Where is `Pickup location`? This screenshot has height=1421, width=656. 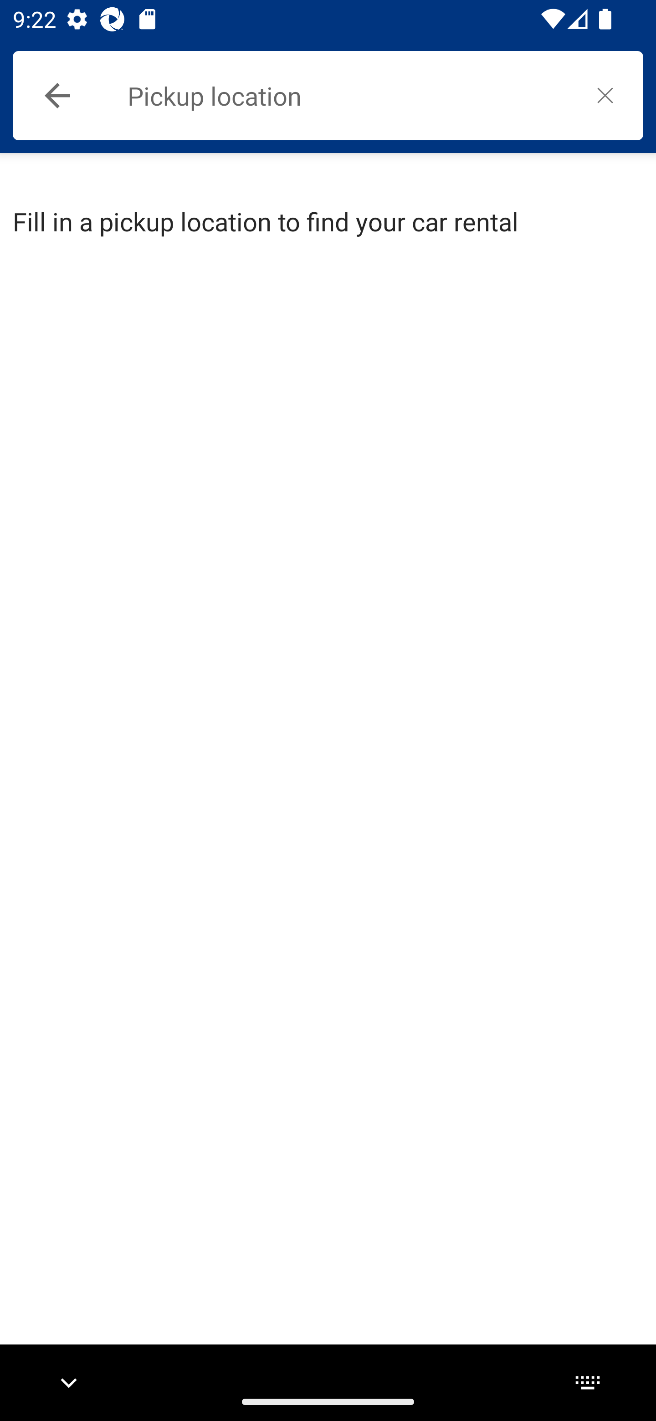
Pickup location is located at coordinates (347, 96).